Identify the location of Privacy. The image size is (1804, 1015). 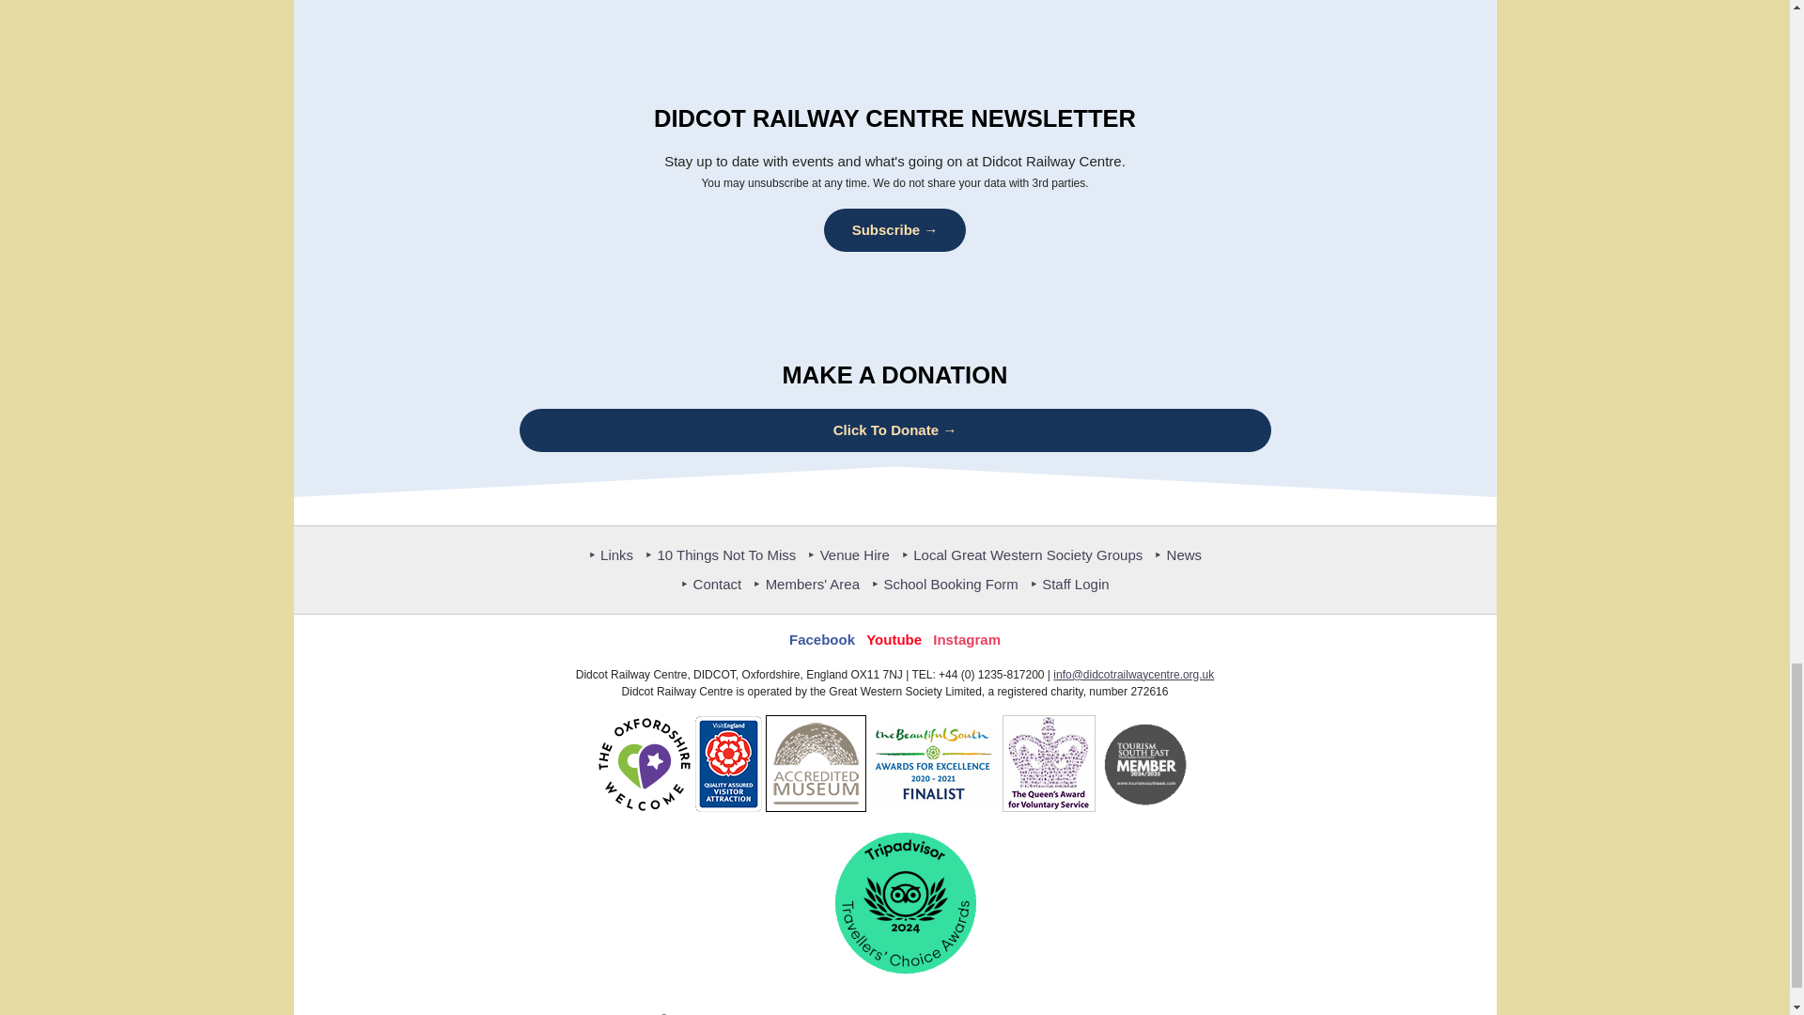
(947, 1013).